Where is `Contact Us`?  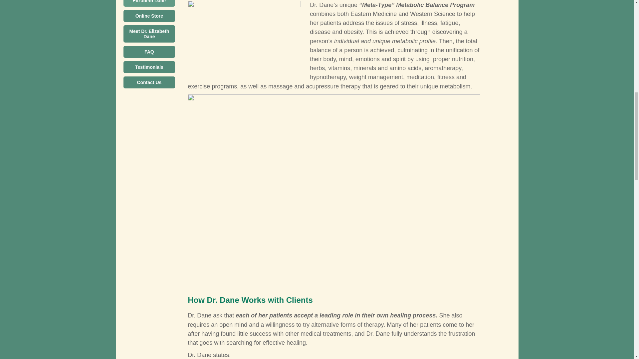 Contact Us is located at coordinates (149, 82).